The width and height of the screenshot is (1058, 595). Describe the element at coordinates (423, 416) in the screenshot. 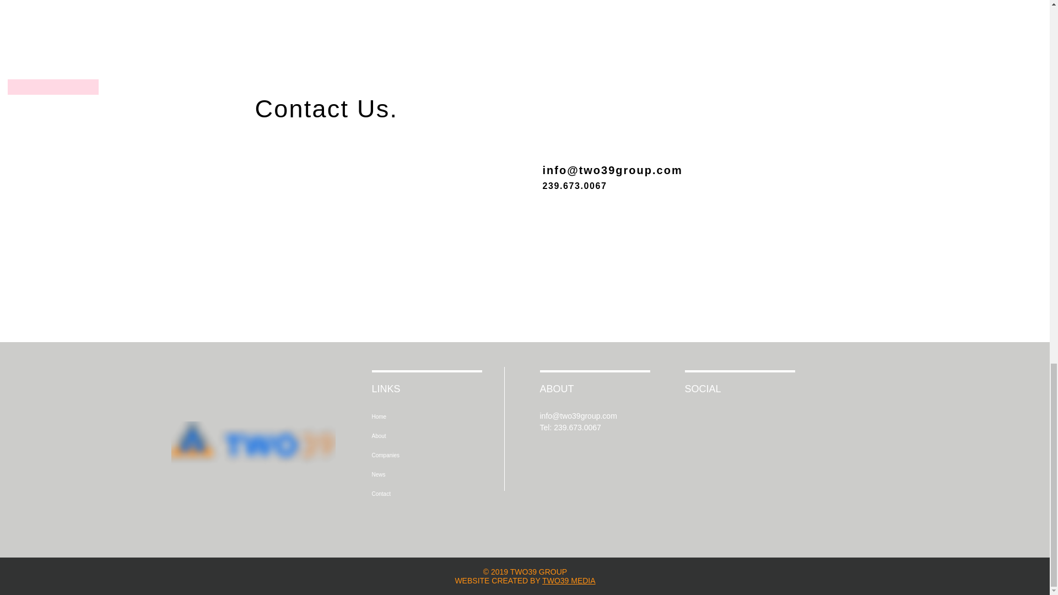

I see `Home` at that location.